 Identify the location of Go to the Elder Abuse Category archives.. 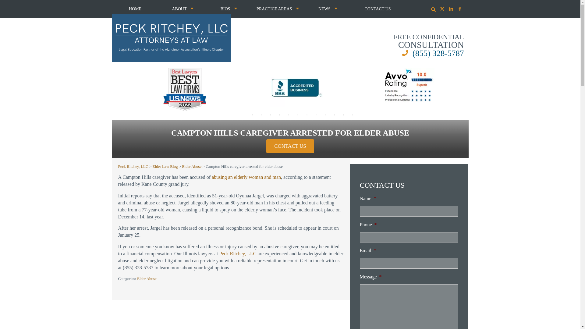
(191, 166).